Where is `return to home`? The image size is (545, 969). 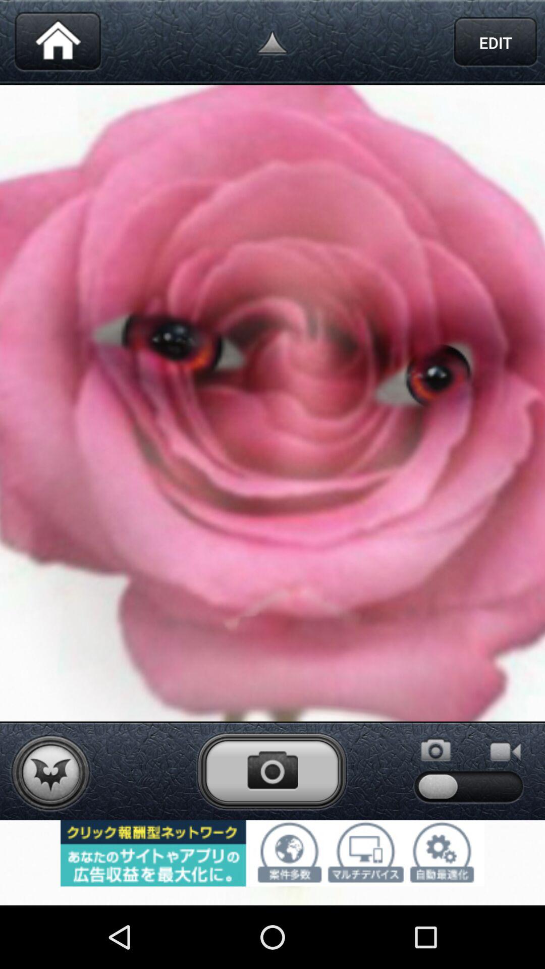 return to home is located at coordinates (58, 42).